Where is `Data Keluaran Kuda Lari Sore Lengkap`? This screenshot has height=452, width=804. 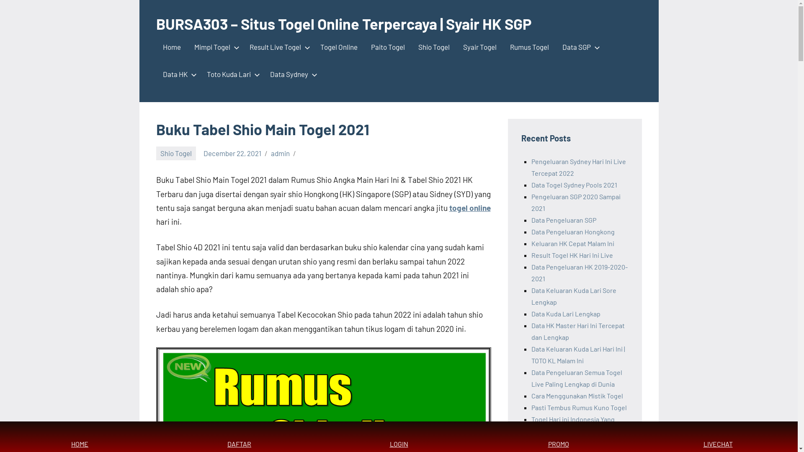
Data Keluaran Kuda Lari Sore Lengkap is located at coordinates (574, 296).